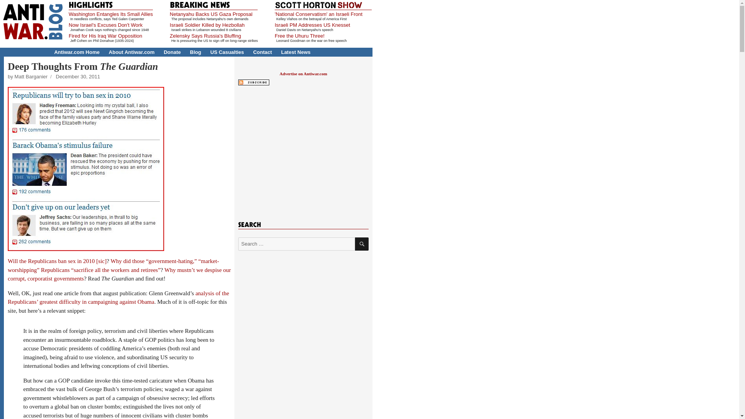  Describe the element at coordinates (207, 25) in the screenshot. I see `Israeli Soldier Killed by Hezbollah` at that location.